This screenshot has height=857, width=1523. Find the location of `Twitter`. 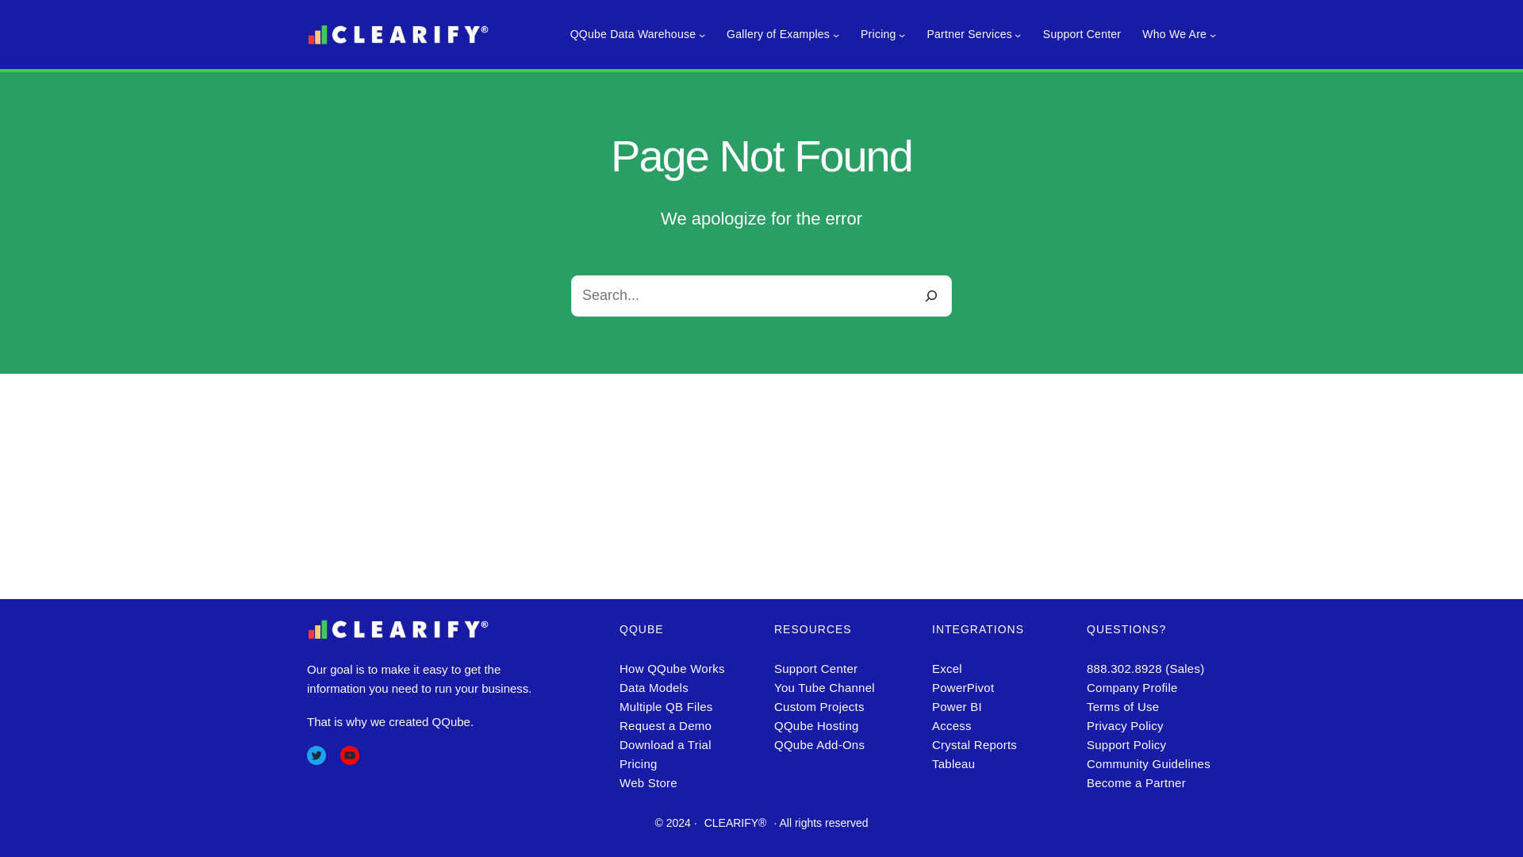

Twitter is located at coordinates (316, 755).